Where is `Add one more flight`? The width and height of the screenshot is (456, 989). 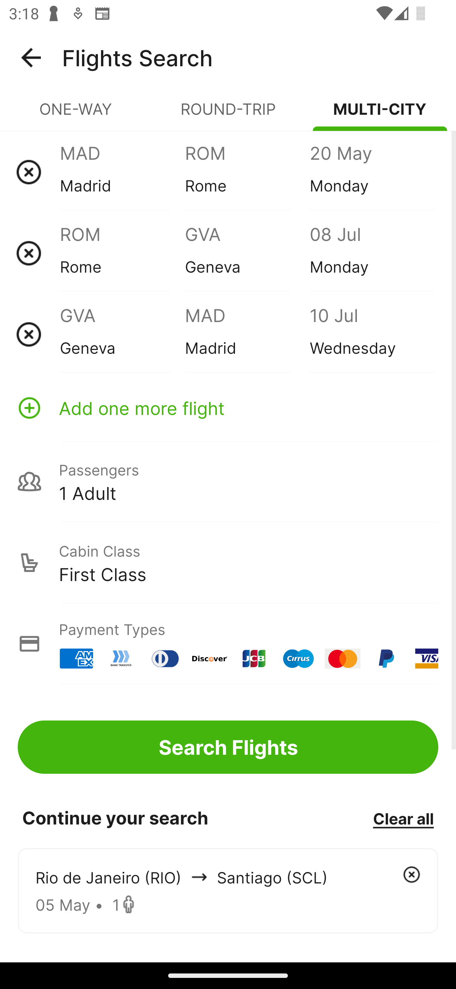
Add one more flight is located at coordinates (228, 408).